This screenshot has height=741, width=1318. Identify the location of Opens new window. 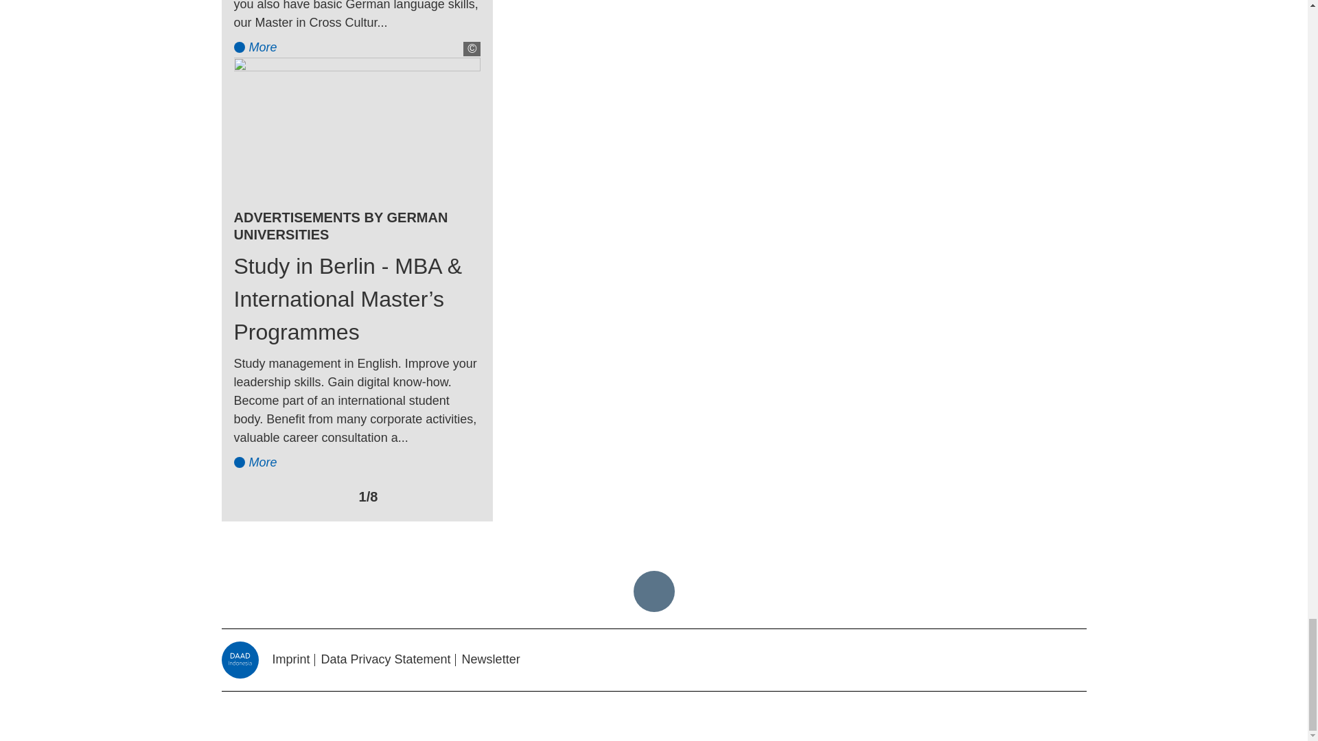
(1028, 662).